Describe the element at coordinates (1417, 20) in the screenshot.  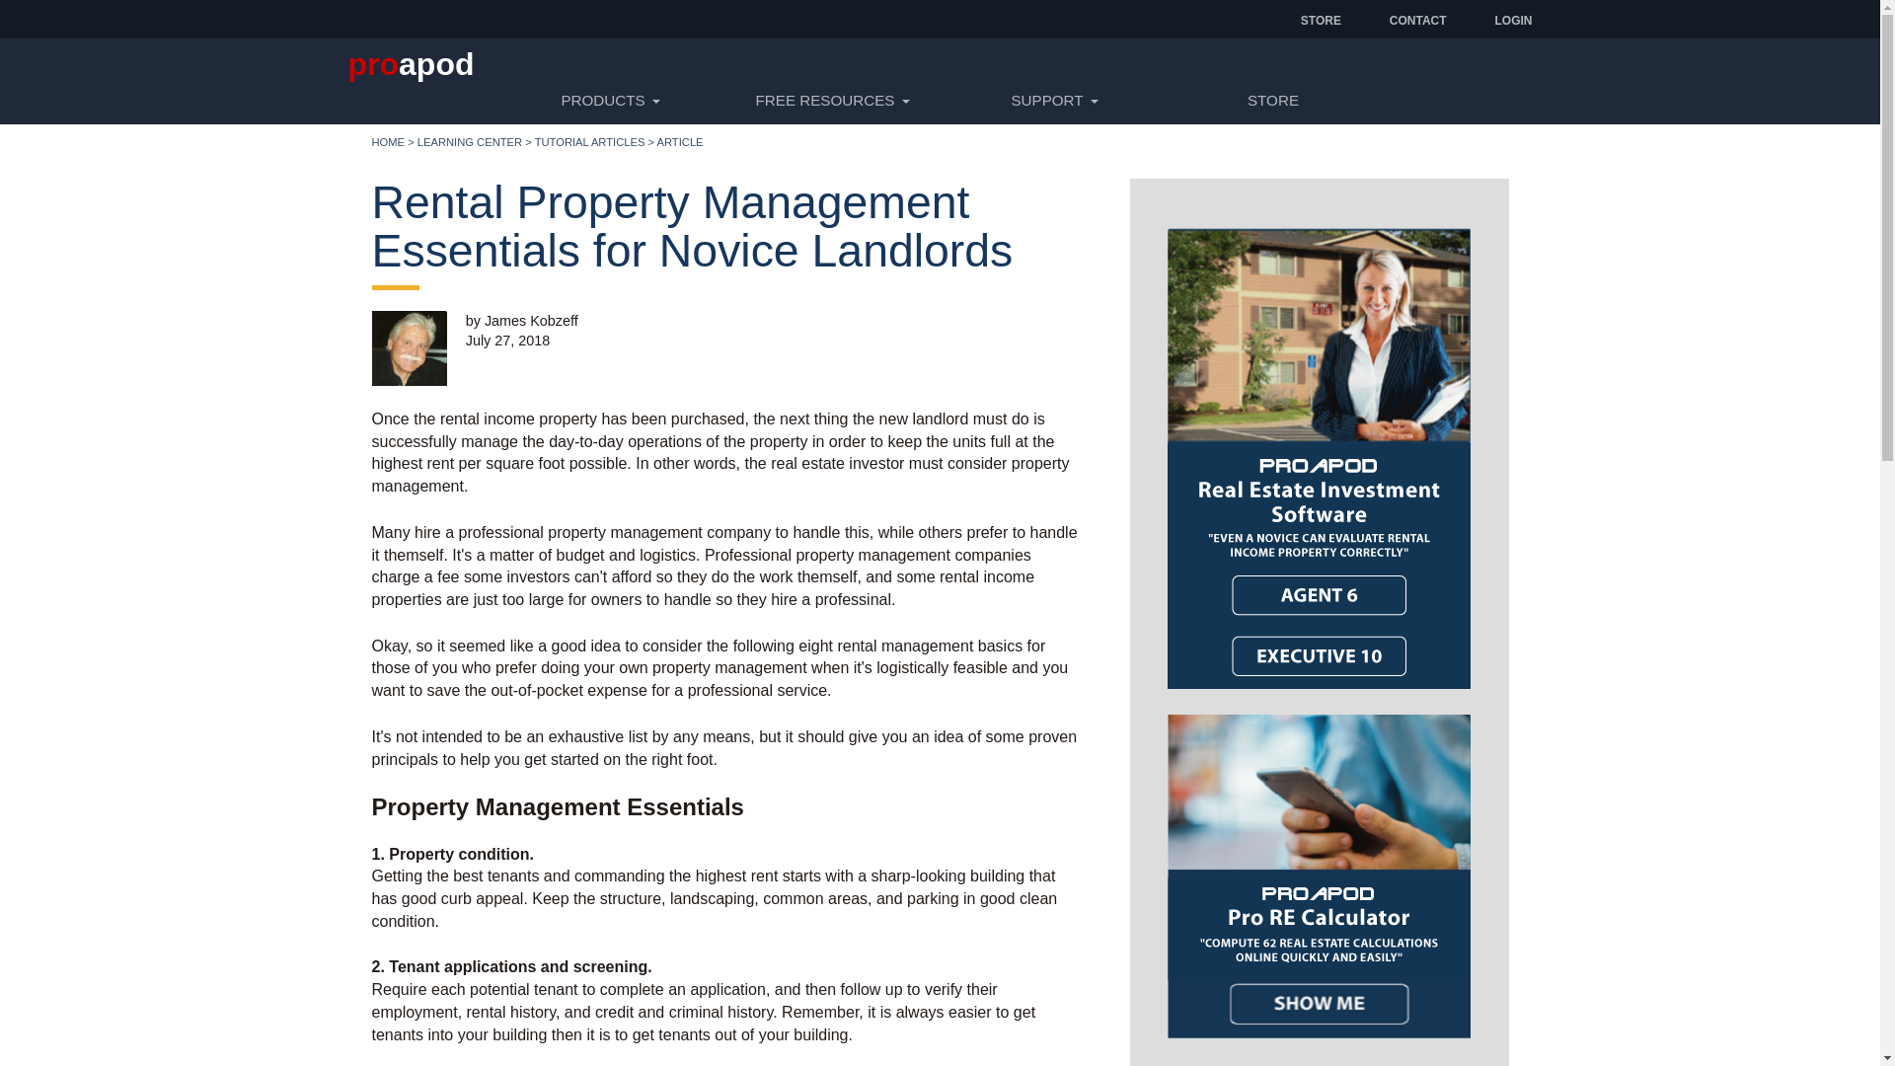
I see `contact proapod` at that location.